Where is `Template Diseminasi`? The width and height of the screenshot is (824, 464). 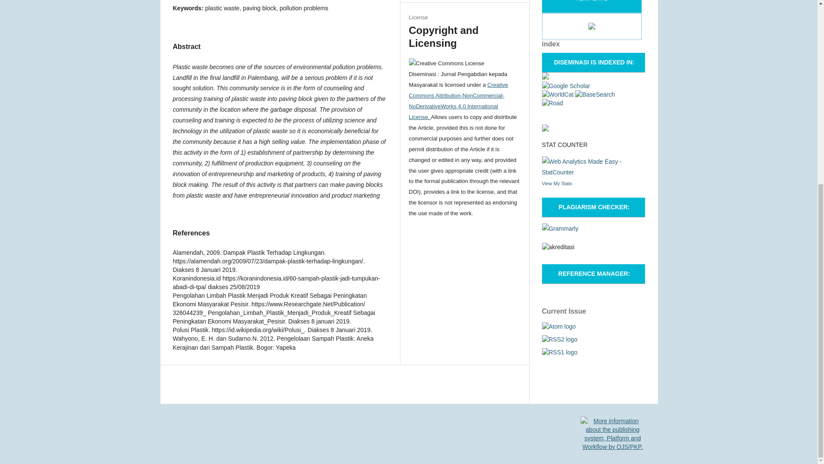 Template Diseminasi is located at coordinates (591, 27).